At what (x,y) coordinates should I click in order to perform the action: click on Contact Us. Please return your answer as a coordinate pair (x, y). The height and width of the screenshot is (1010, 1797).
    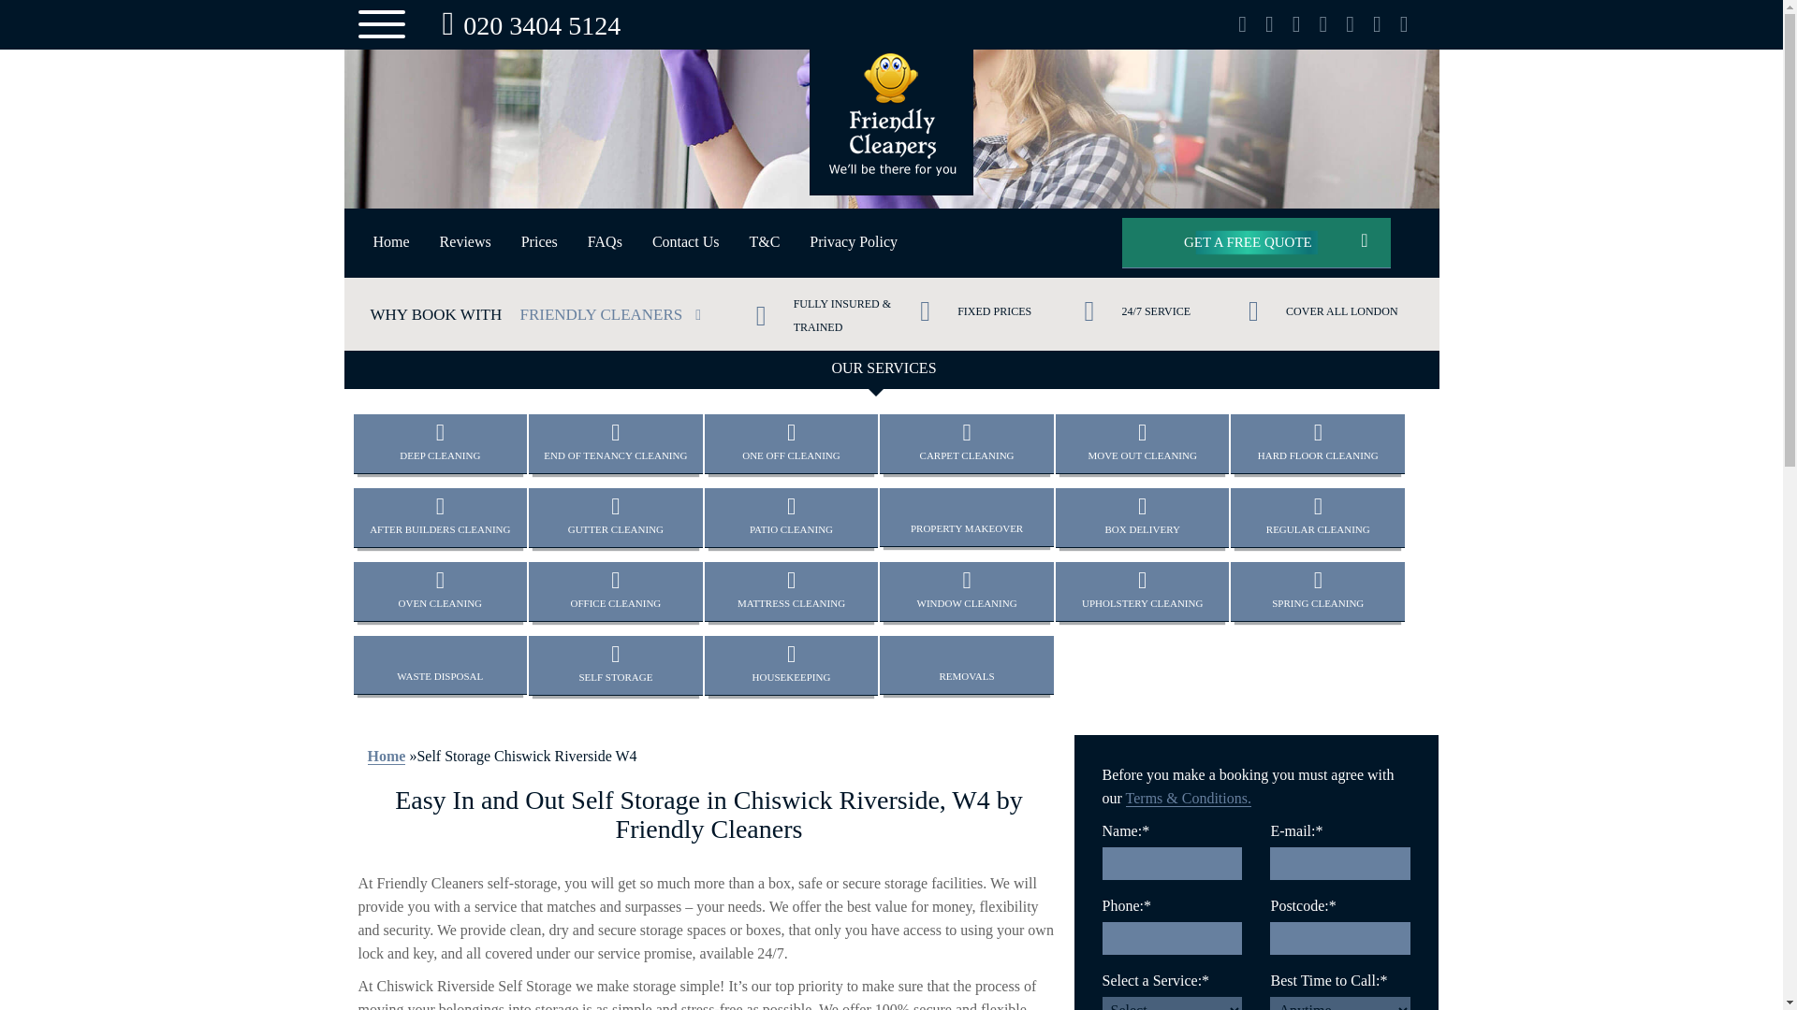
    Looking at the image, I should click on (686, 242).